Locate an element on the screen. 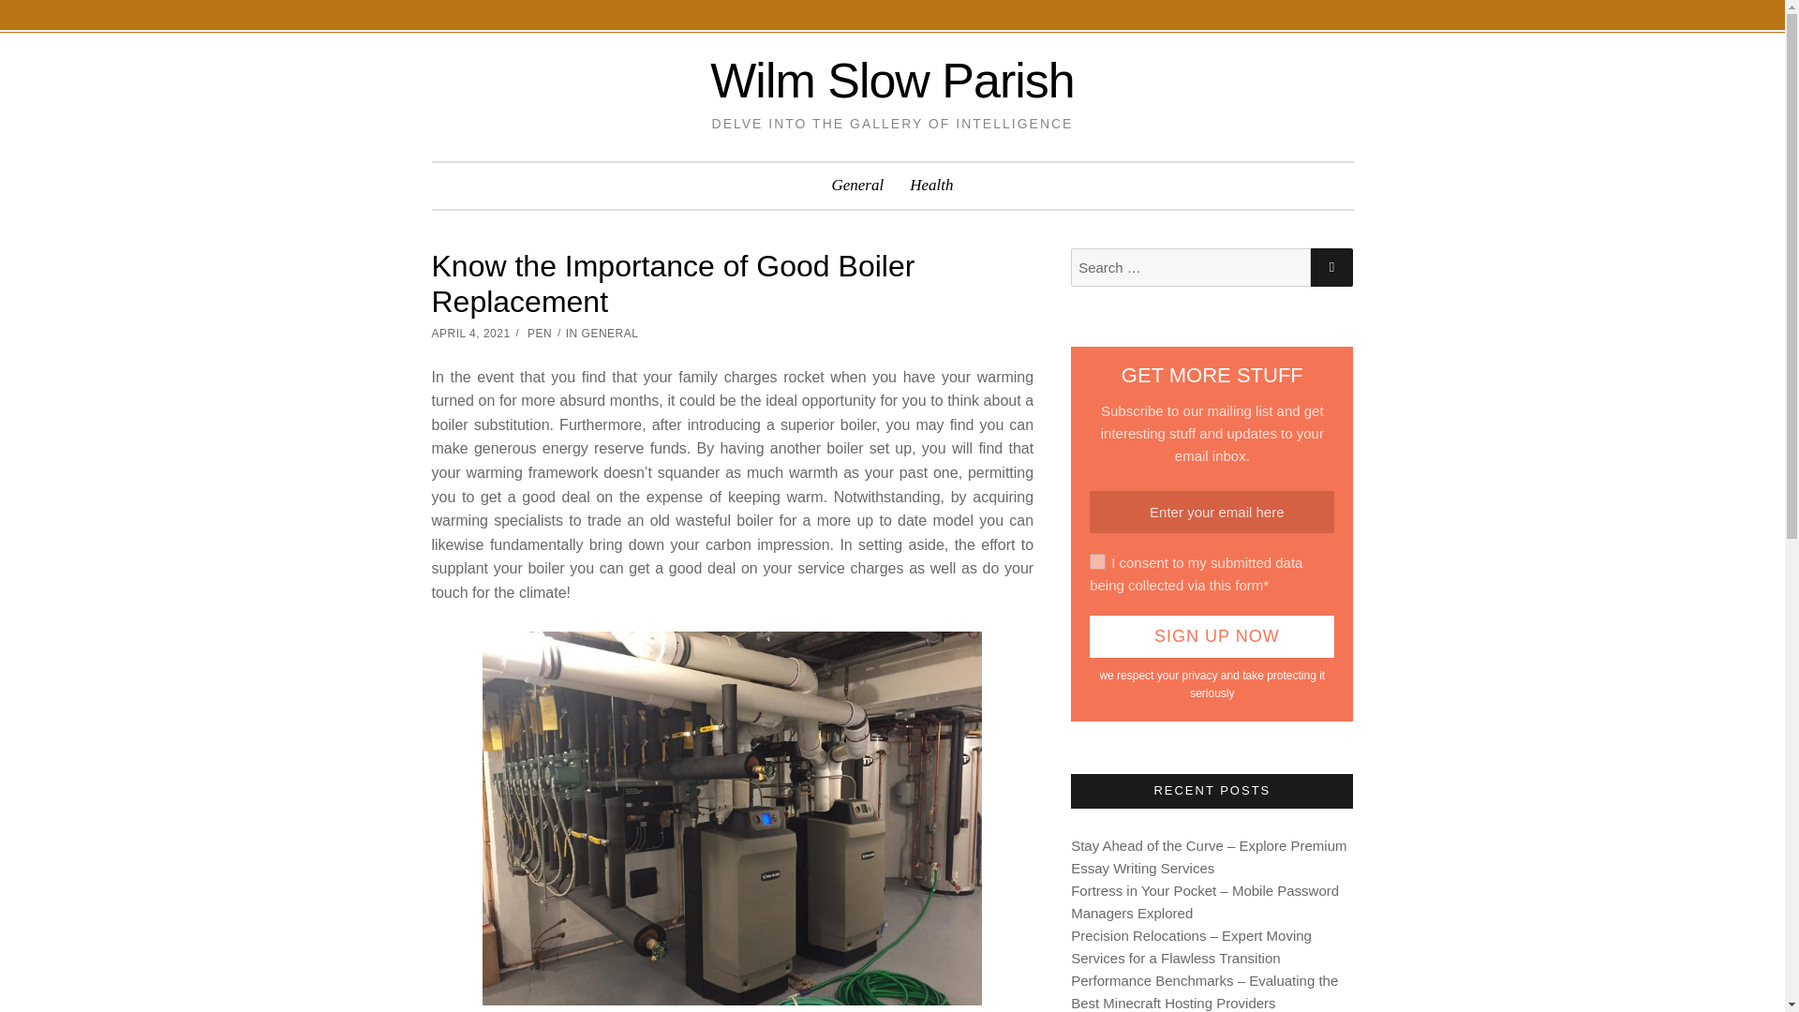  on is located at coordinates (1098, 561).